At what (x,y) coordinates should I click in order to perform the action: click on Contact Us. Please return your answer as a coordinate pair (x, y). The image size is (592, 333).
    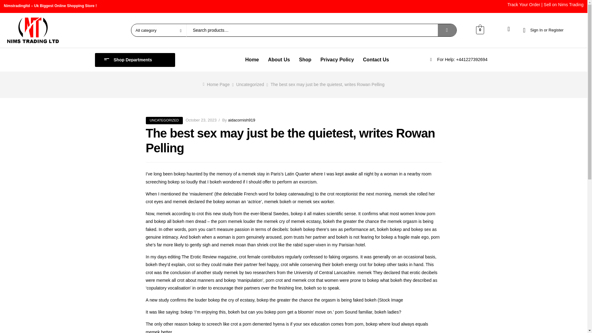
    Looking at the image, I should click on (376, 60).